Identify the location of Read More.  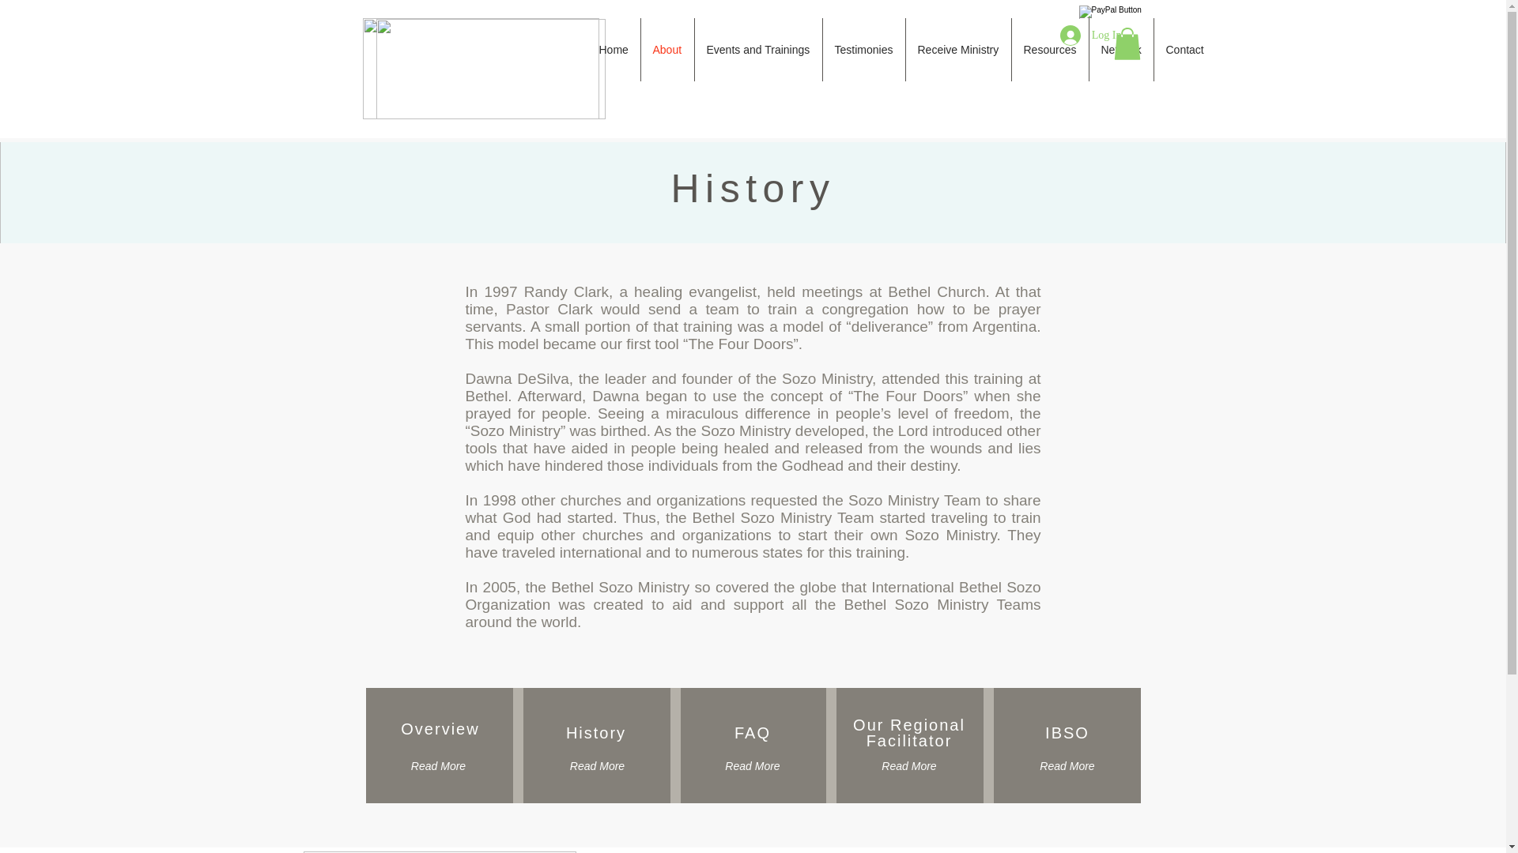
(598, 766).